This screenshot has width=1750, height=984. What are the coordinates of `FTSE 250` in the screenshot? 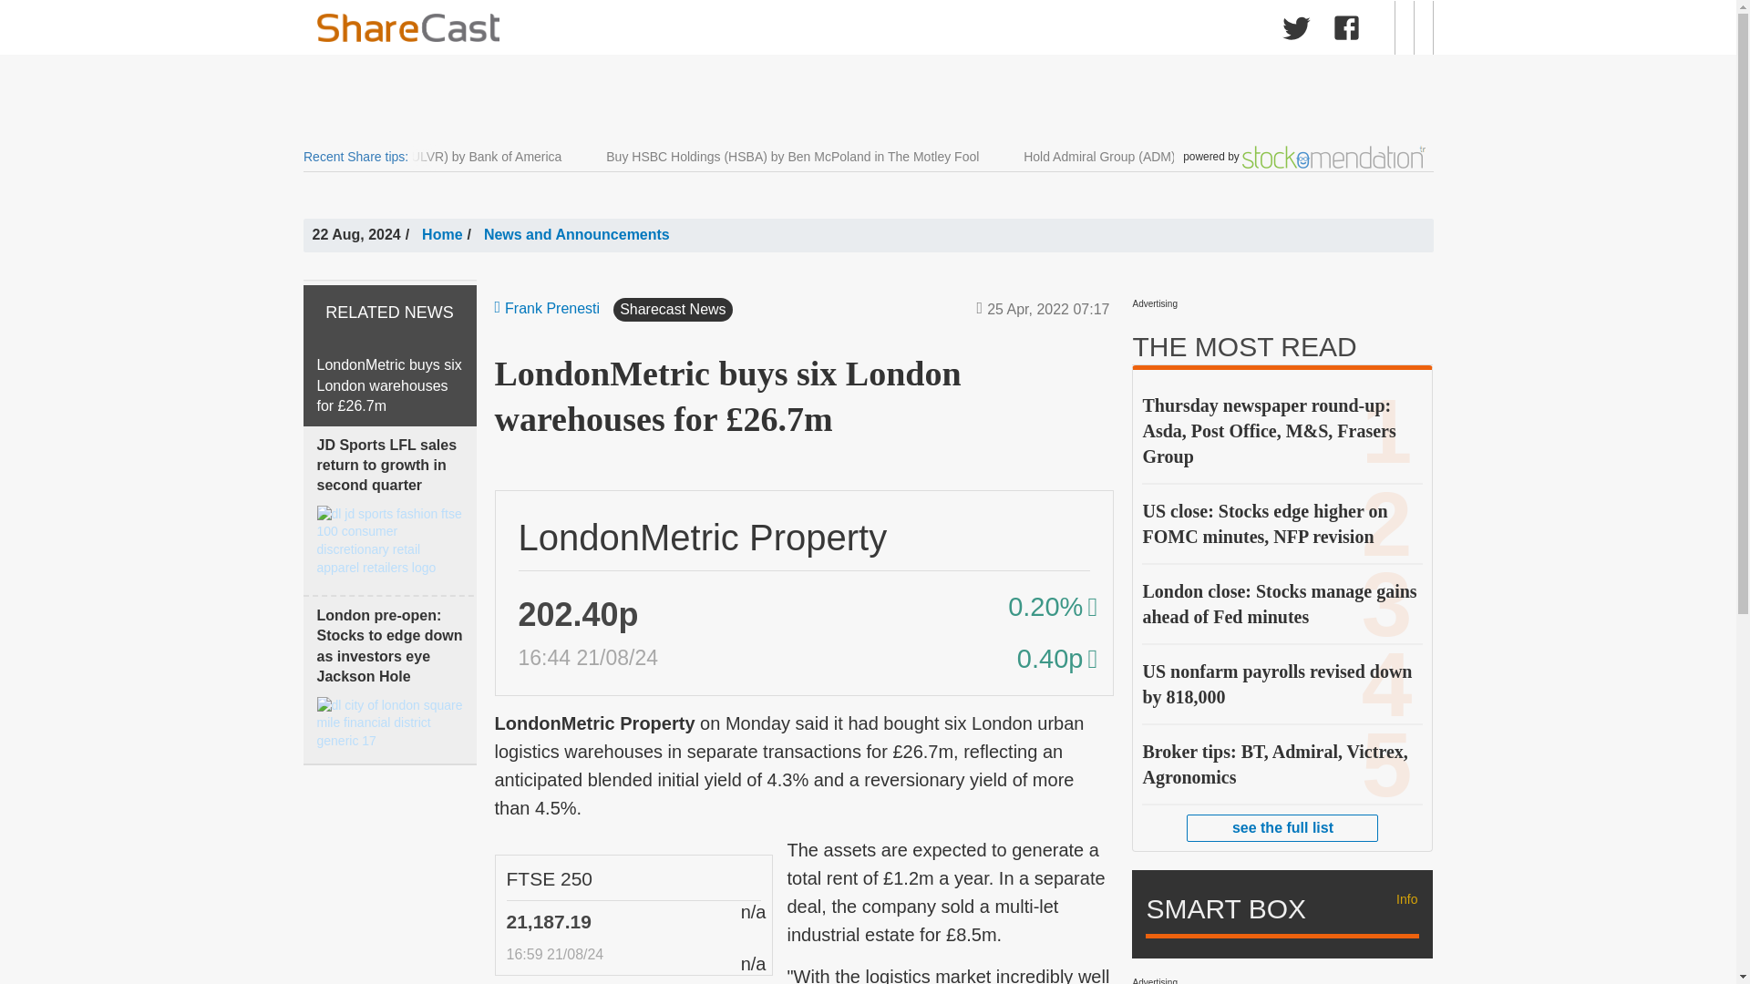 It's located at (550, 878).